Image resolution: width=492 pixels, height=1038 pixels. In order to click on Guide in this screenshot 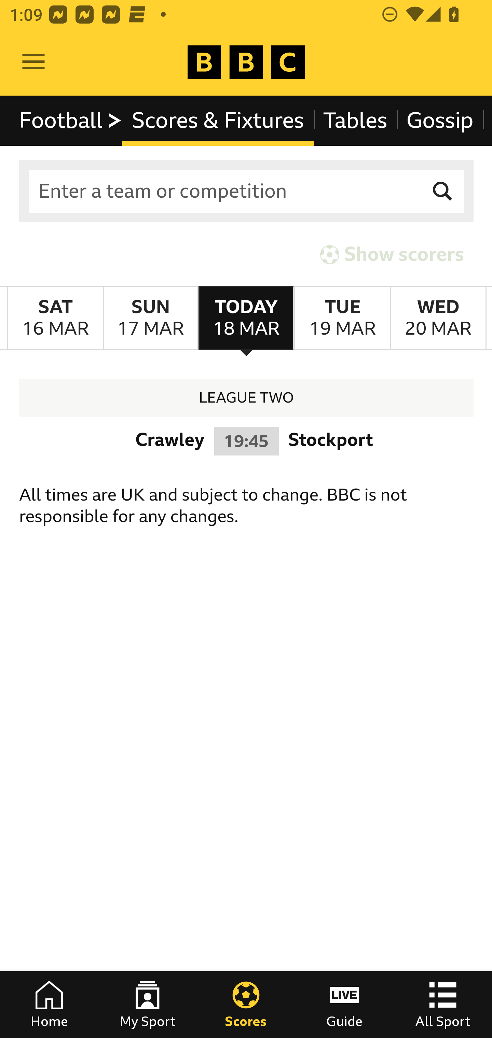, I will do `click(344, 1005)`.